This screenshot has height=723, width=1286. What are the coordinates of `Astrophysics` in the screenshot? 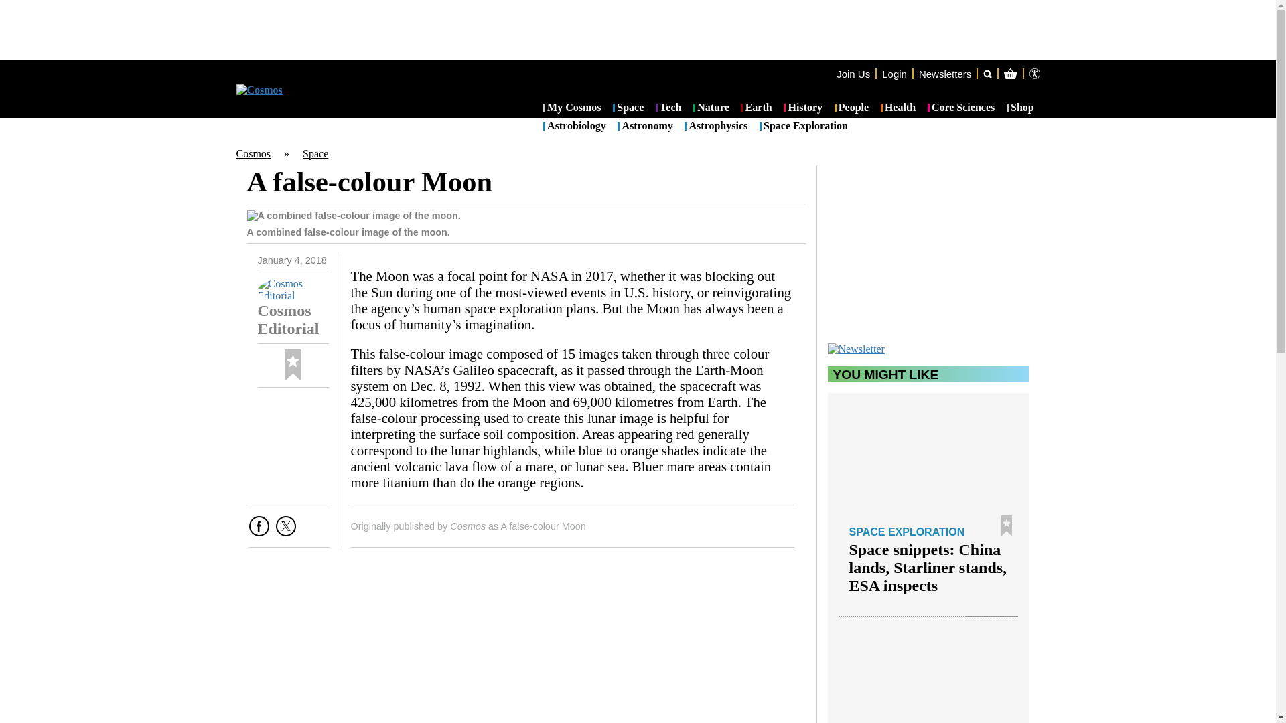 It's located at (715, 126).